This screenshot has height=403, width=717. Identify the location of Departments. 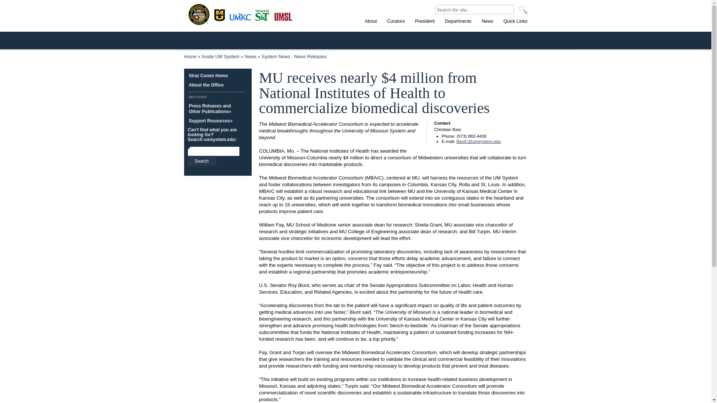
(458, 28).